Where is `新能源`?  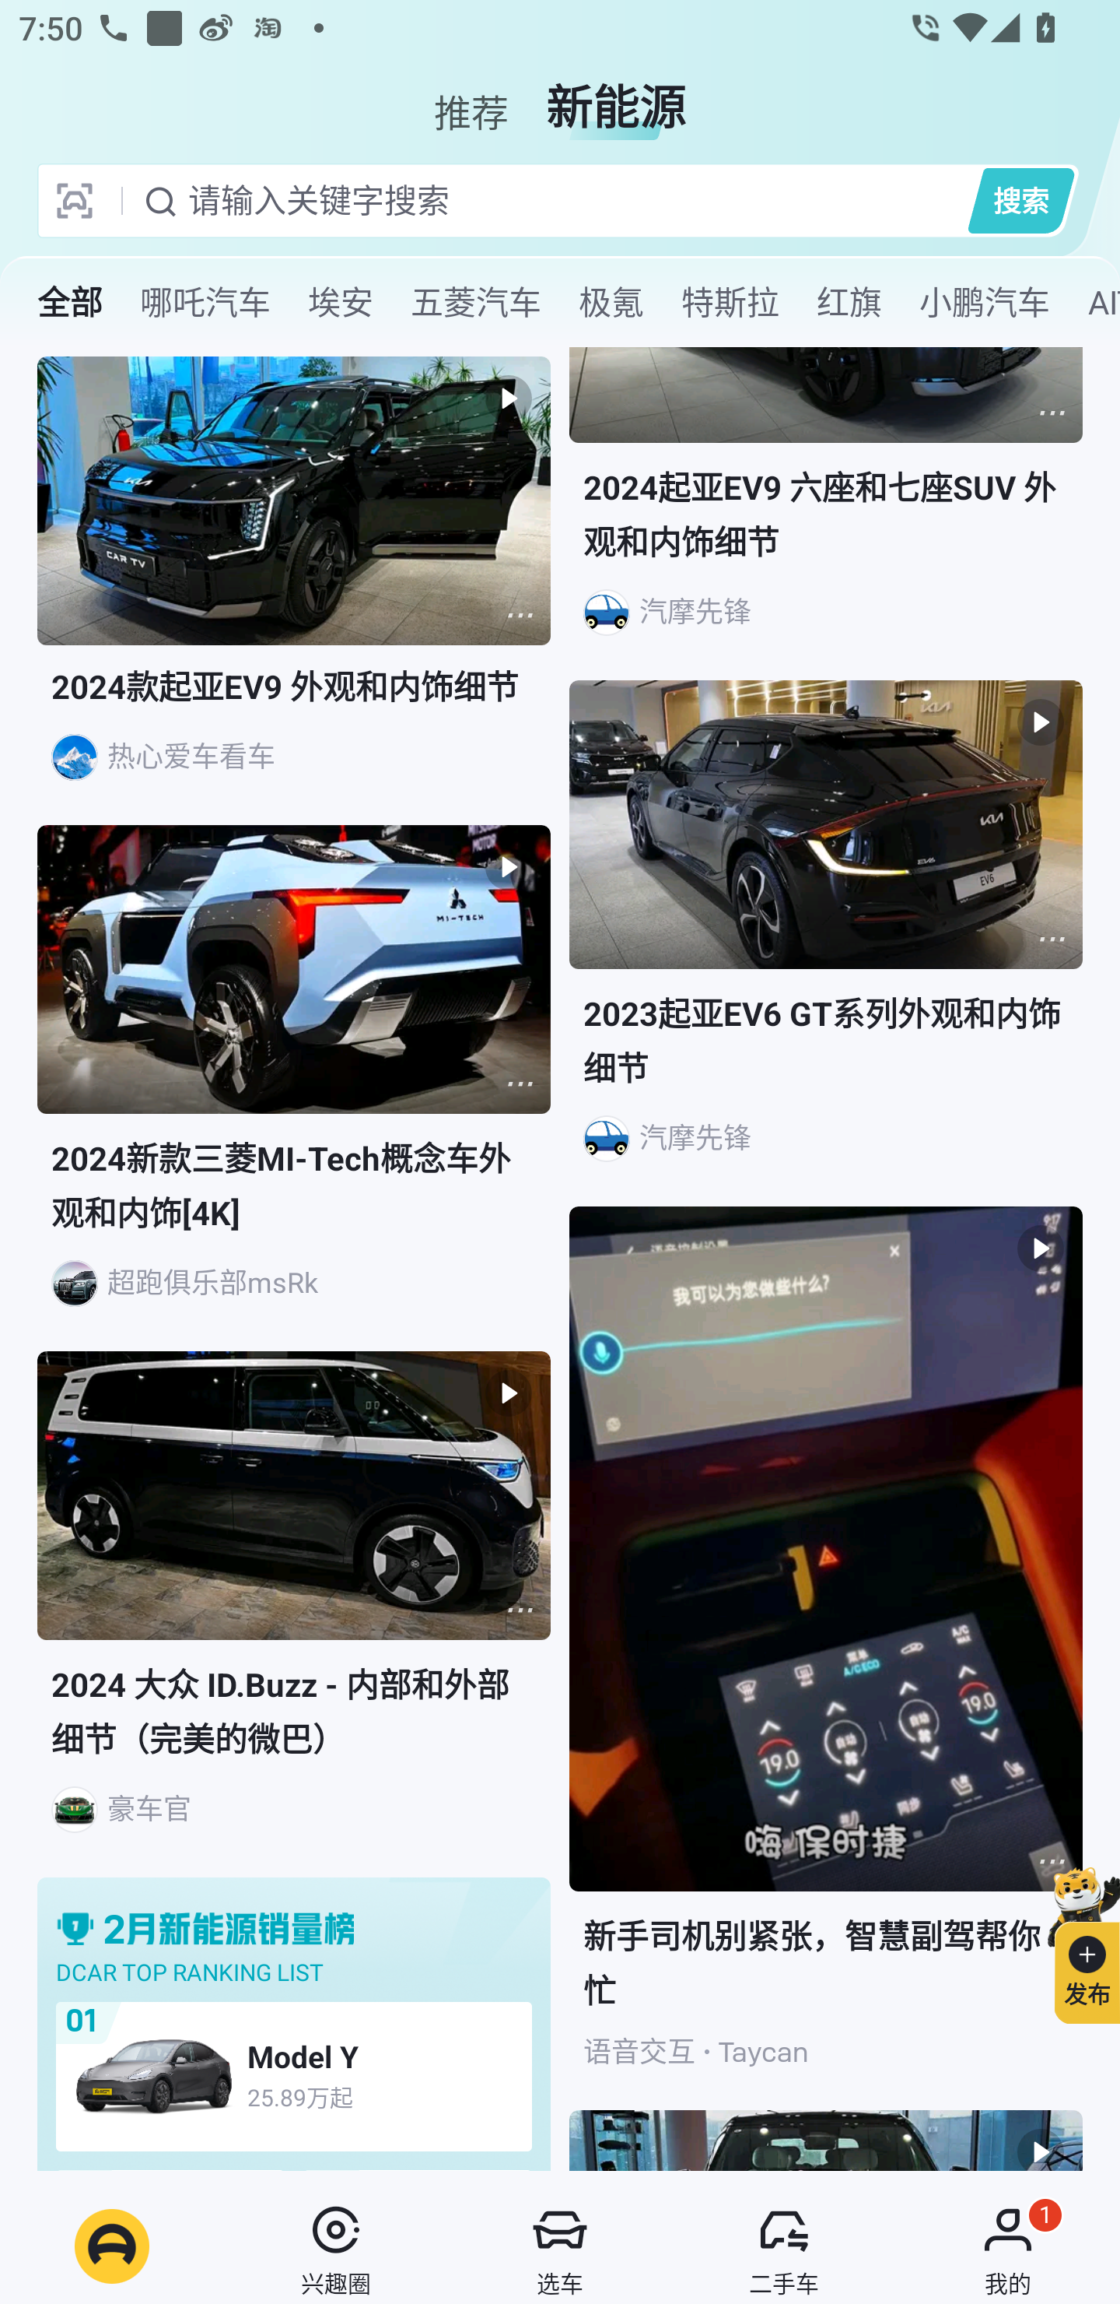 新能源 is located at coordinates (616, 97).